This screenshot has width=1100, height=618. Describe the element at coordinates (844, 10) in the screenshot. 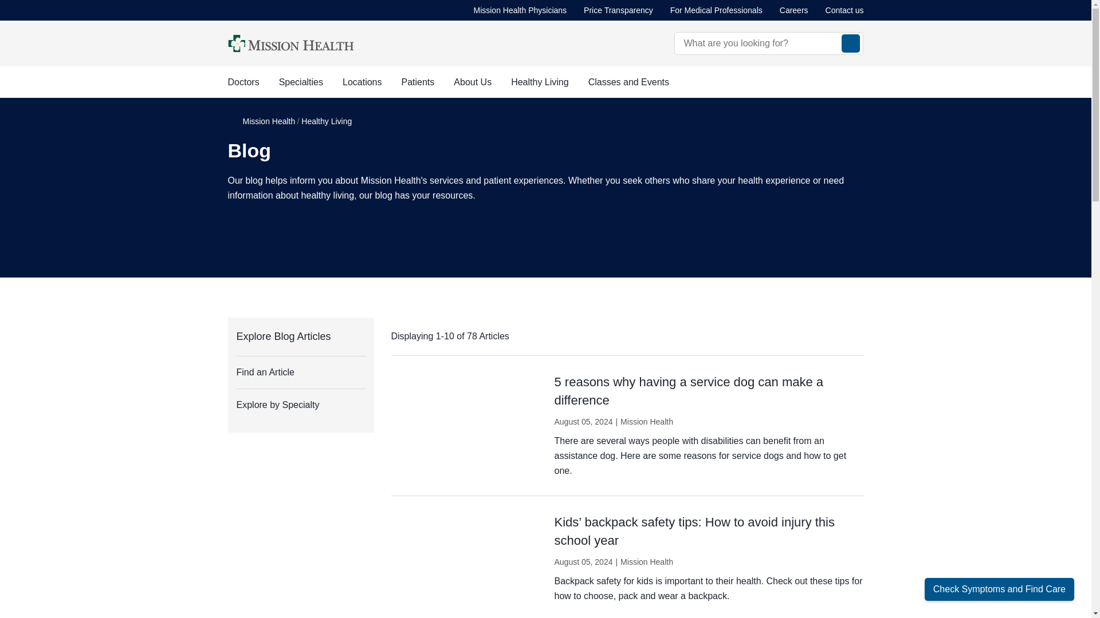

I see `Contact us` at that location.